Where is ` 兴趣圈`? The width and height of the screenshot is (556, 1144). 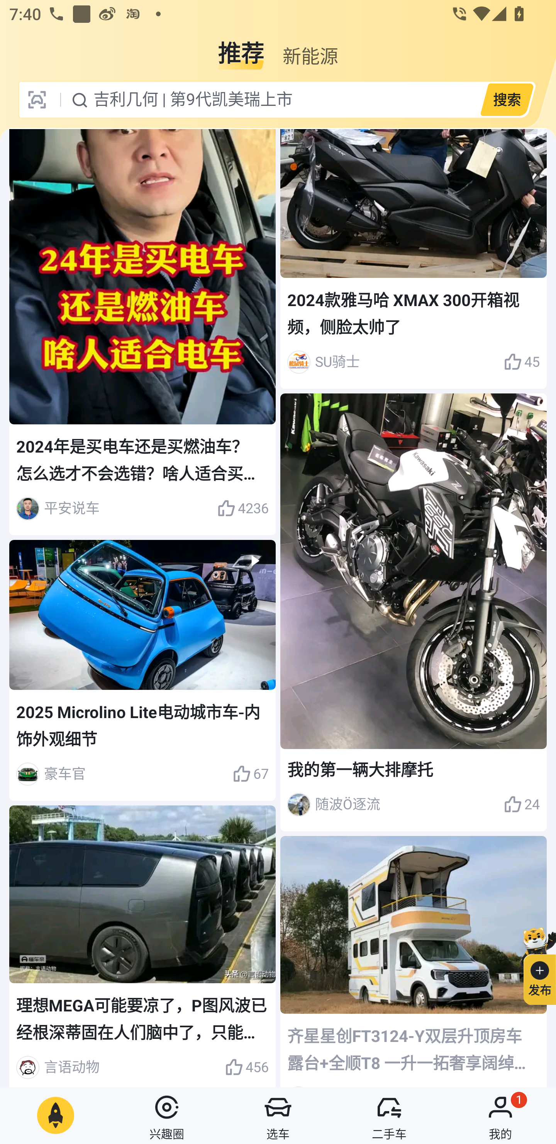
 兴趣圈 is located at coordinates (167, 1115).